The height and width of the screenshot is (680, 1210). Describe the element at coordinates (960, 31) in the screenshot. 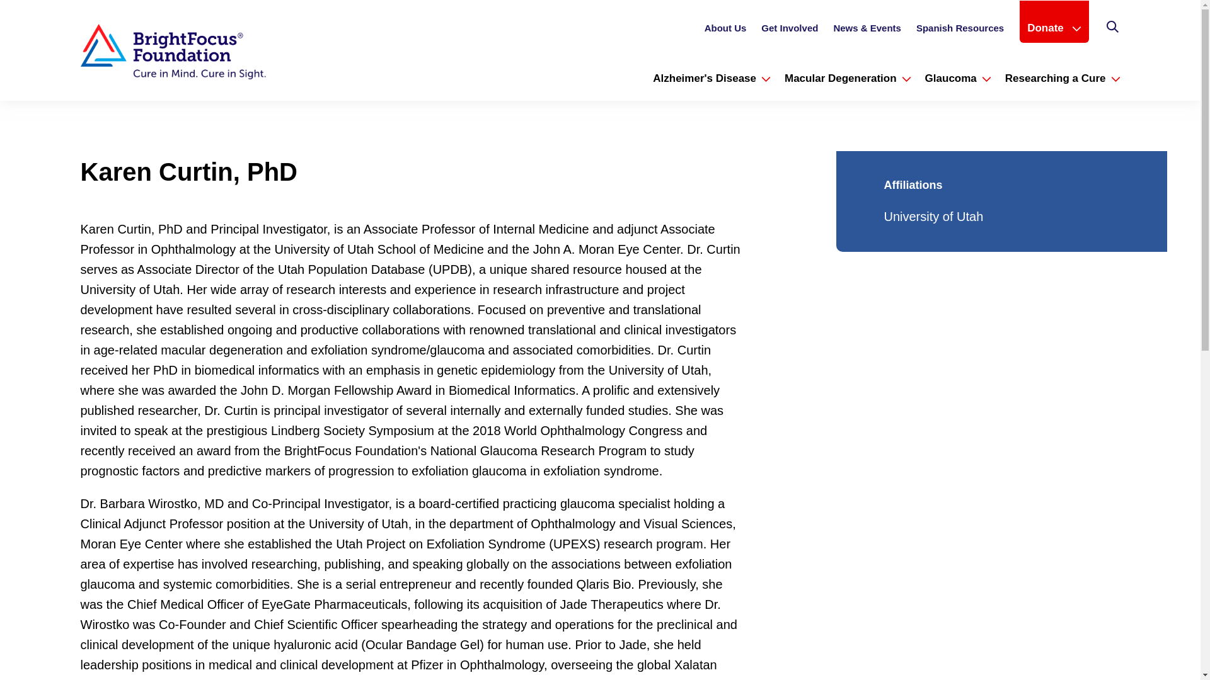

I see `Spanish Resources` at that location.